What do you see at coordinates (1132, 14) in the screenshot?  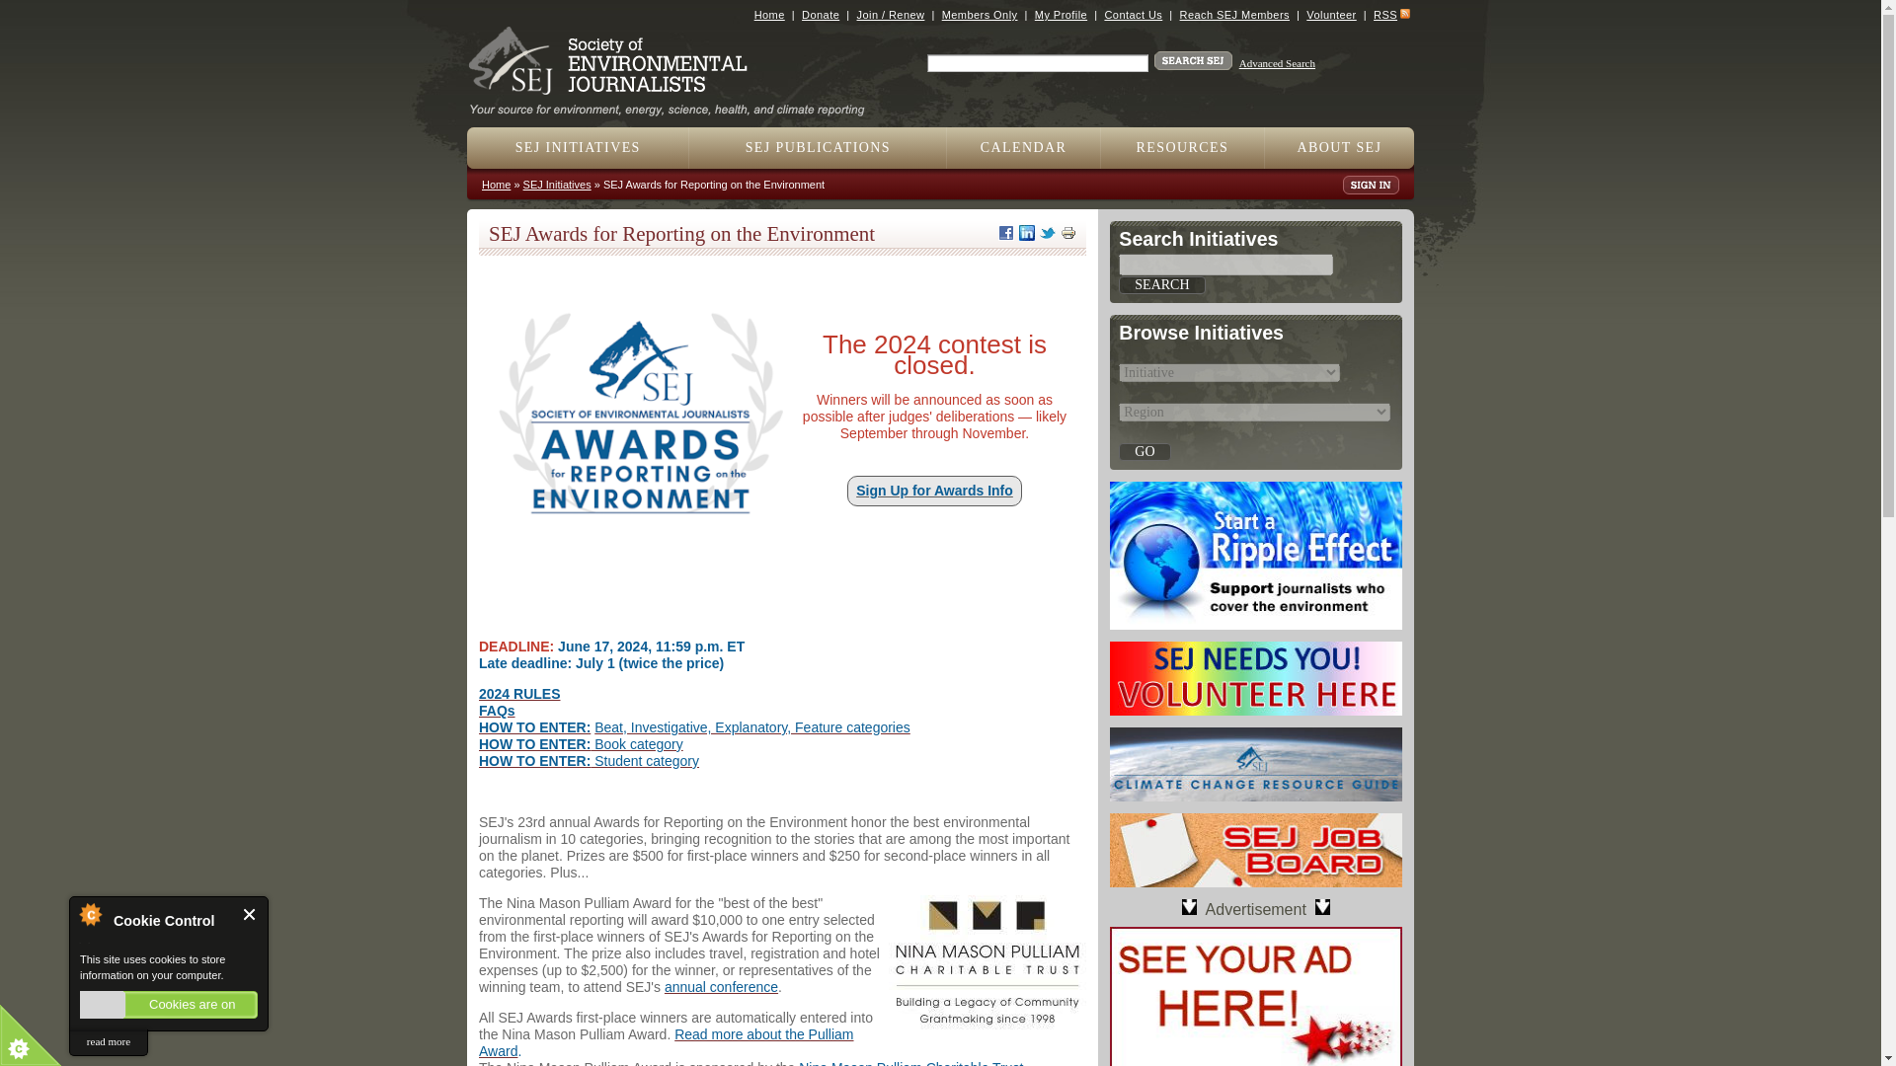 I see `Contact Us` at bounding box center [1132, 14].